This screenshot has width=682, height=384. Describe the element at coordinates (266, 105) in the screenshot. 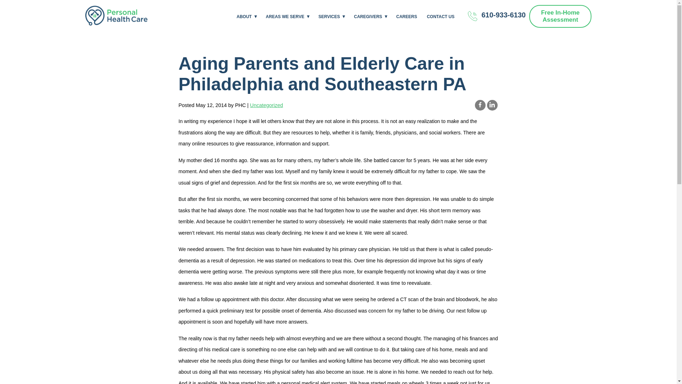

I see `Uncategorized` at that location.